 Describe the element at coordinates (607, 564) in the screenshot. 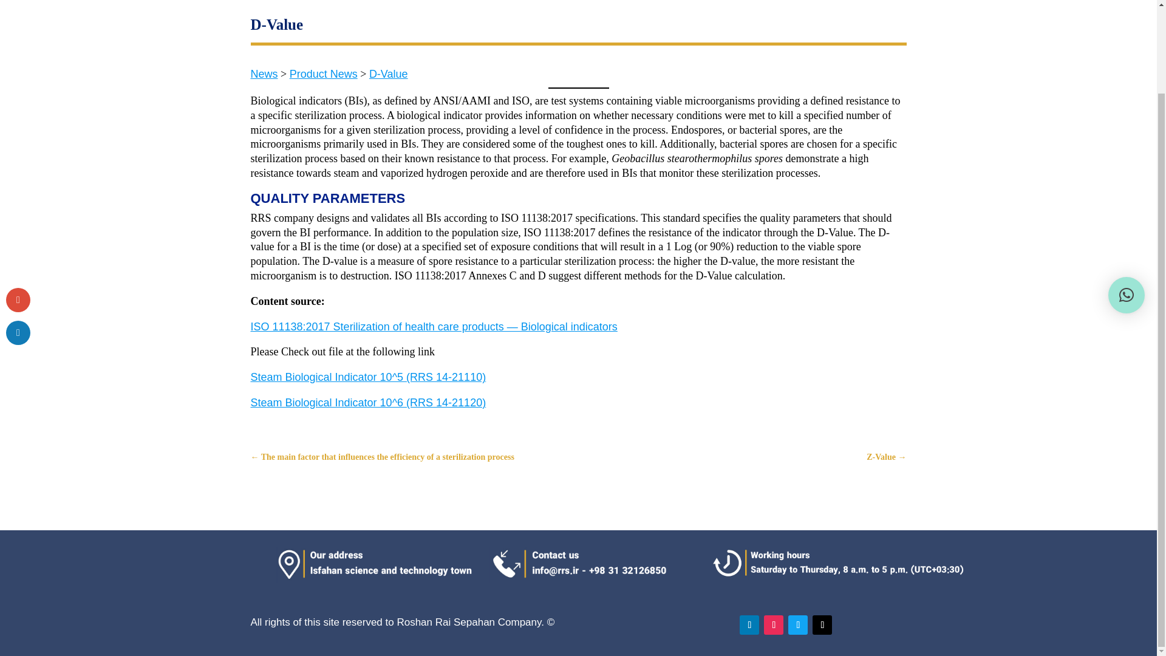

I see `Footnote2-min` at that location.